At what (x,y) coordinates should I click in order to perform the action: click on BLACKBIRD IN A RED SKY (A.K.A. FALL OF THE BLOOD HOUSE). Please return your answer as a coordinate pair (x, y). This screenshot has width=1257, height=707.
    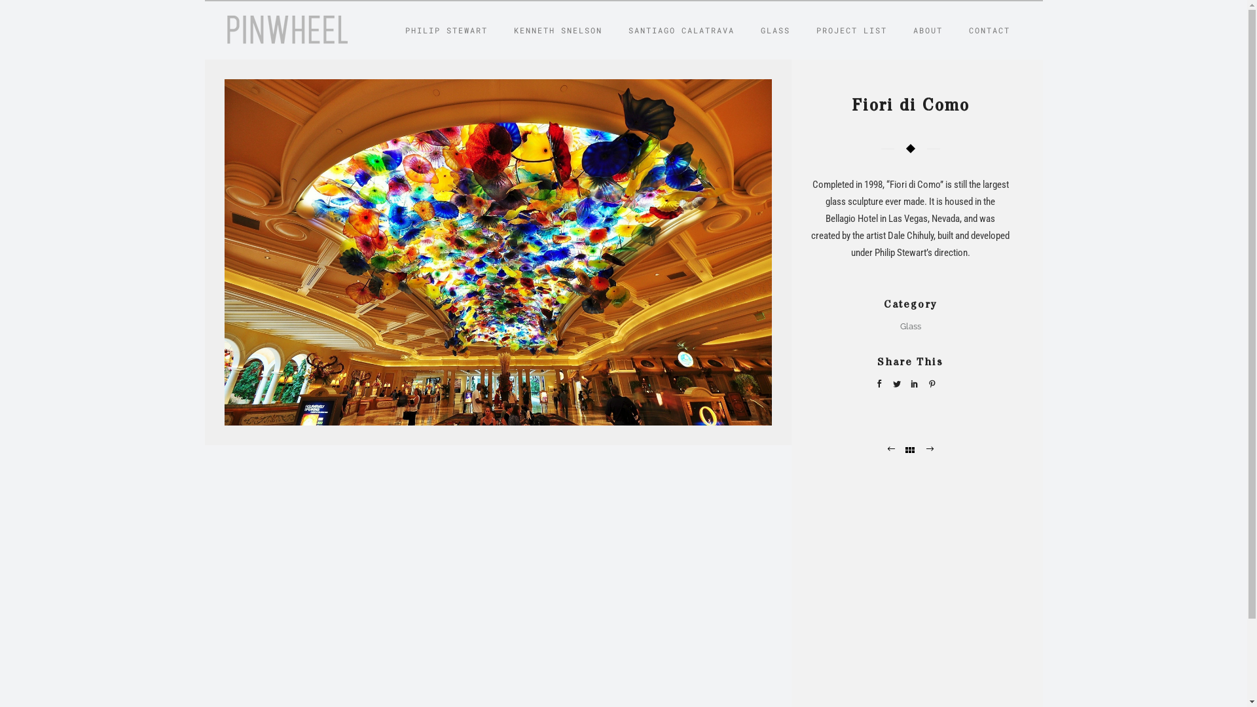
    Looking at the image, I should click on (892, 450).